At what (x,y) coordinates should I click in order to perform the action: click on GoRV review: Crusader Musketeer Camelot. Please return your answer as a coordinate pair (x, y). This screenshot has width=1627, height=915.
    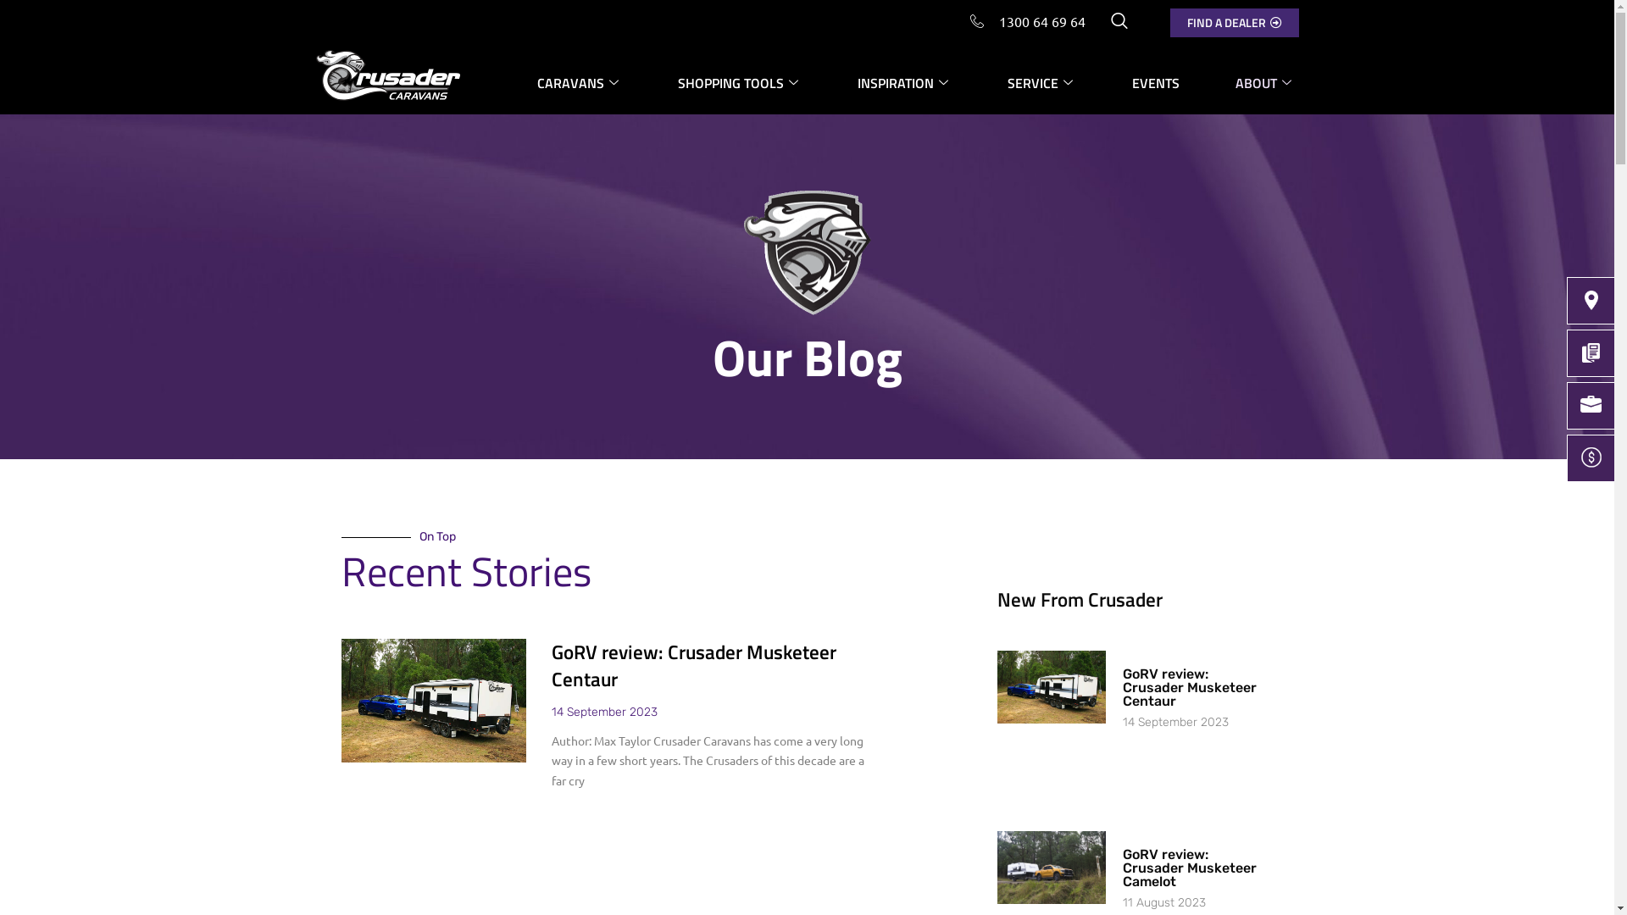
    Looking at the image, I should click on (1190, 868).